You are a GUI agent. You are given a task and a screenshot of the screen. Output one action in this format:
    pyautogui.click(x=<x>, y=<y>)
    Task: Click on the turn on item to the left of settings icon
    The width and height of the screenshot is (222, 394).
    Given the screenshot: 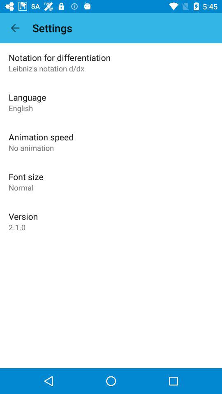 What is the action you would take?
    pyautogui.click(x=15, y=28)
    